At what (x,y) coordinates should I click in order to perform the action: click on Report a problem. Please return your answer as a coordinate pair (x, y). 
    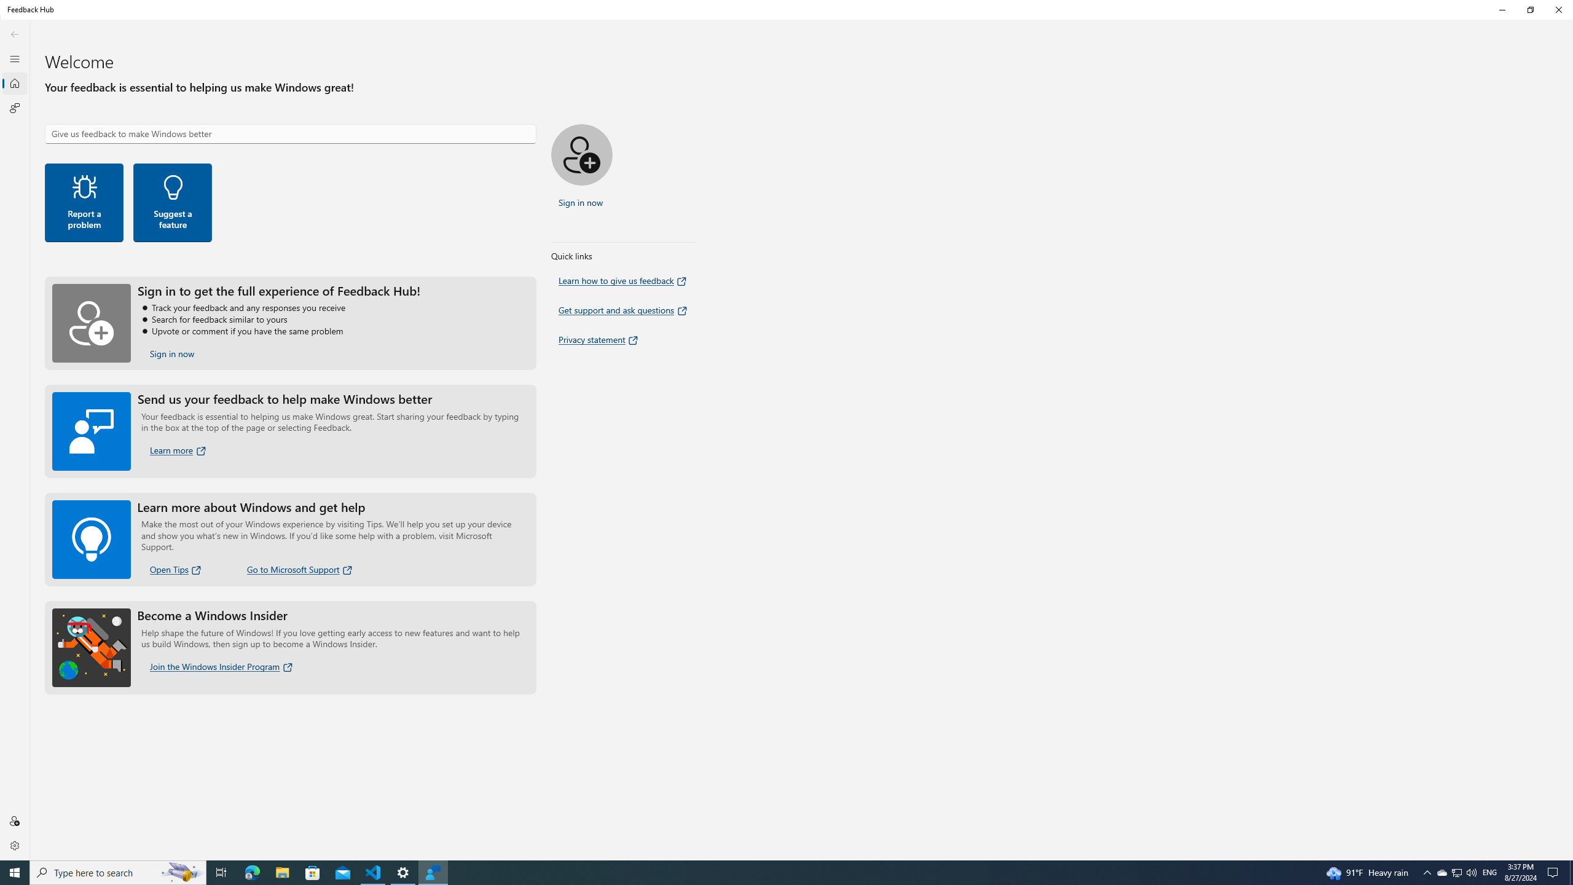
    Looking at the image, I should click on (85, 203).